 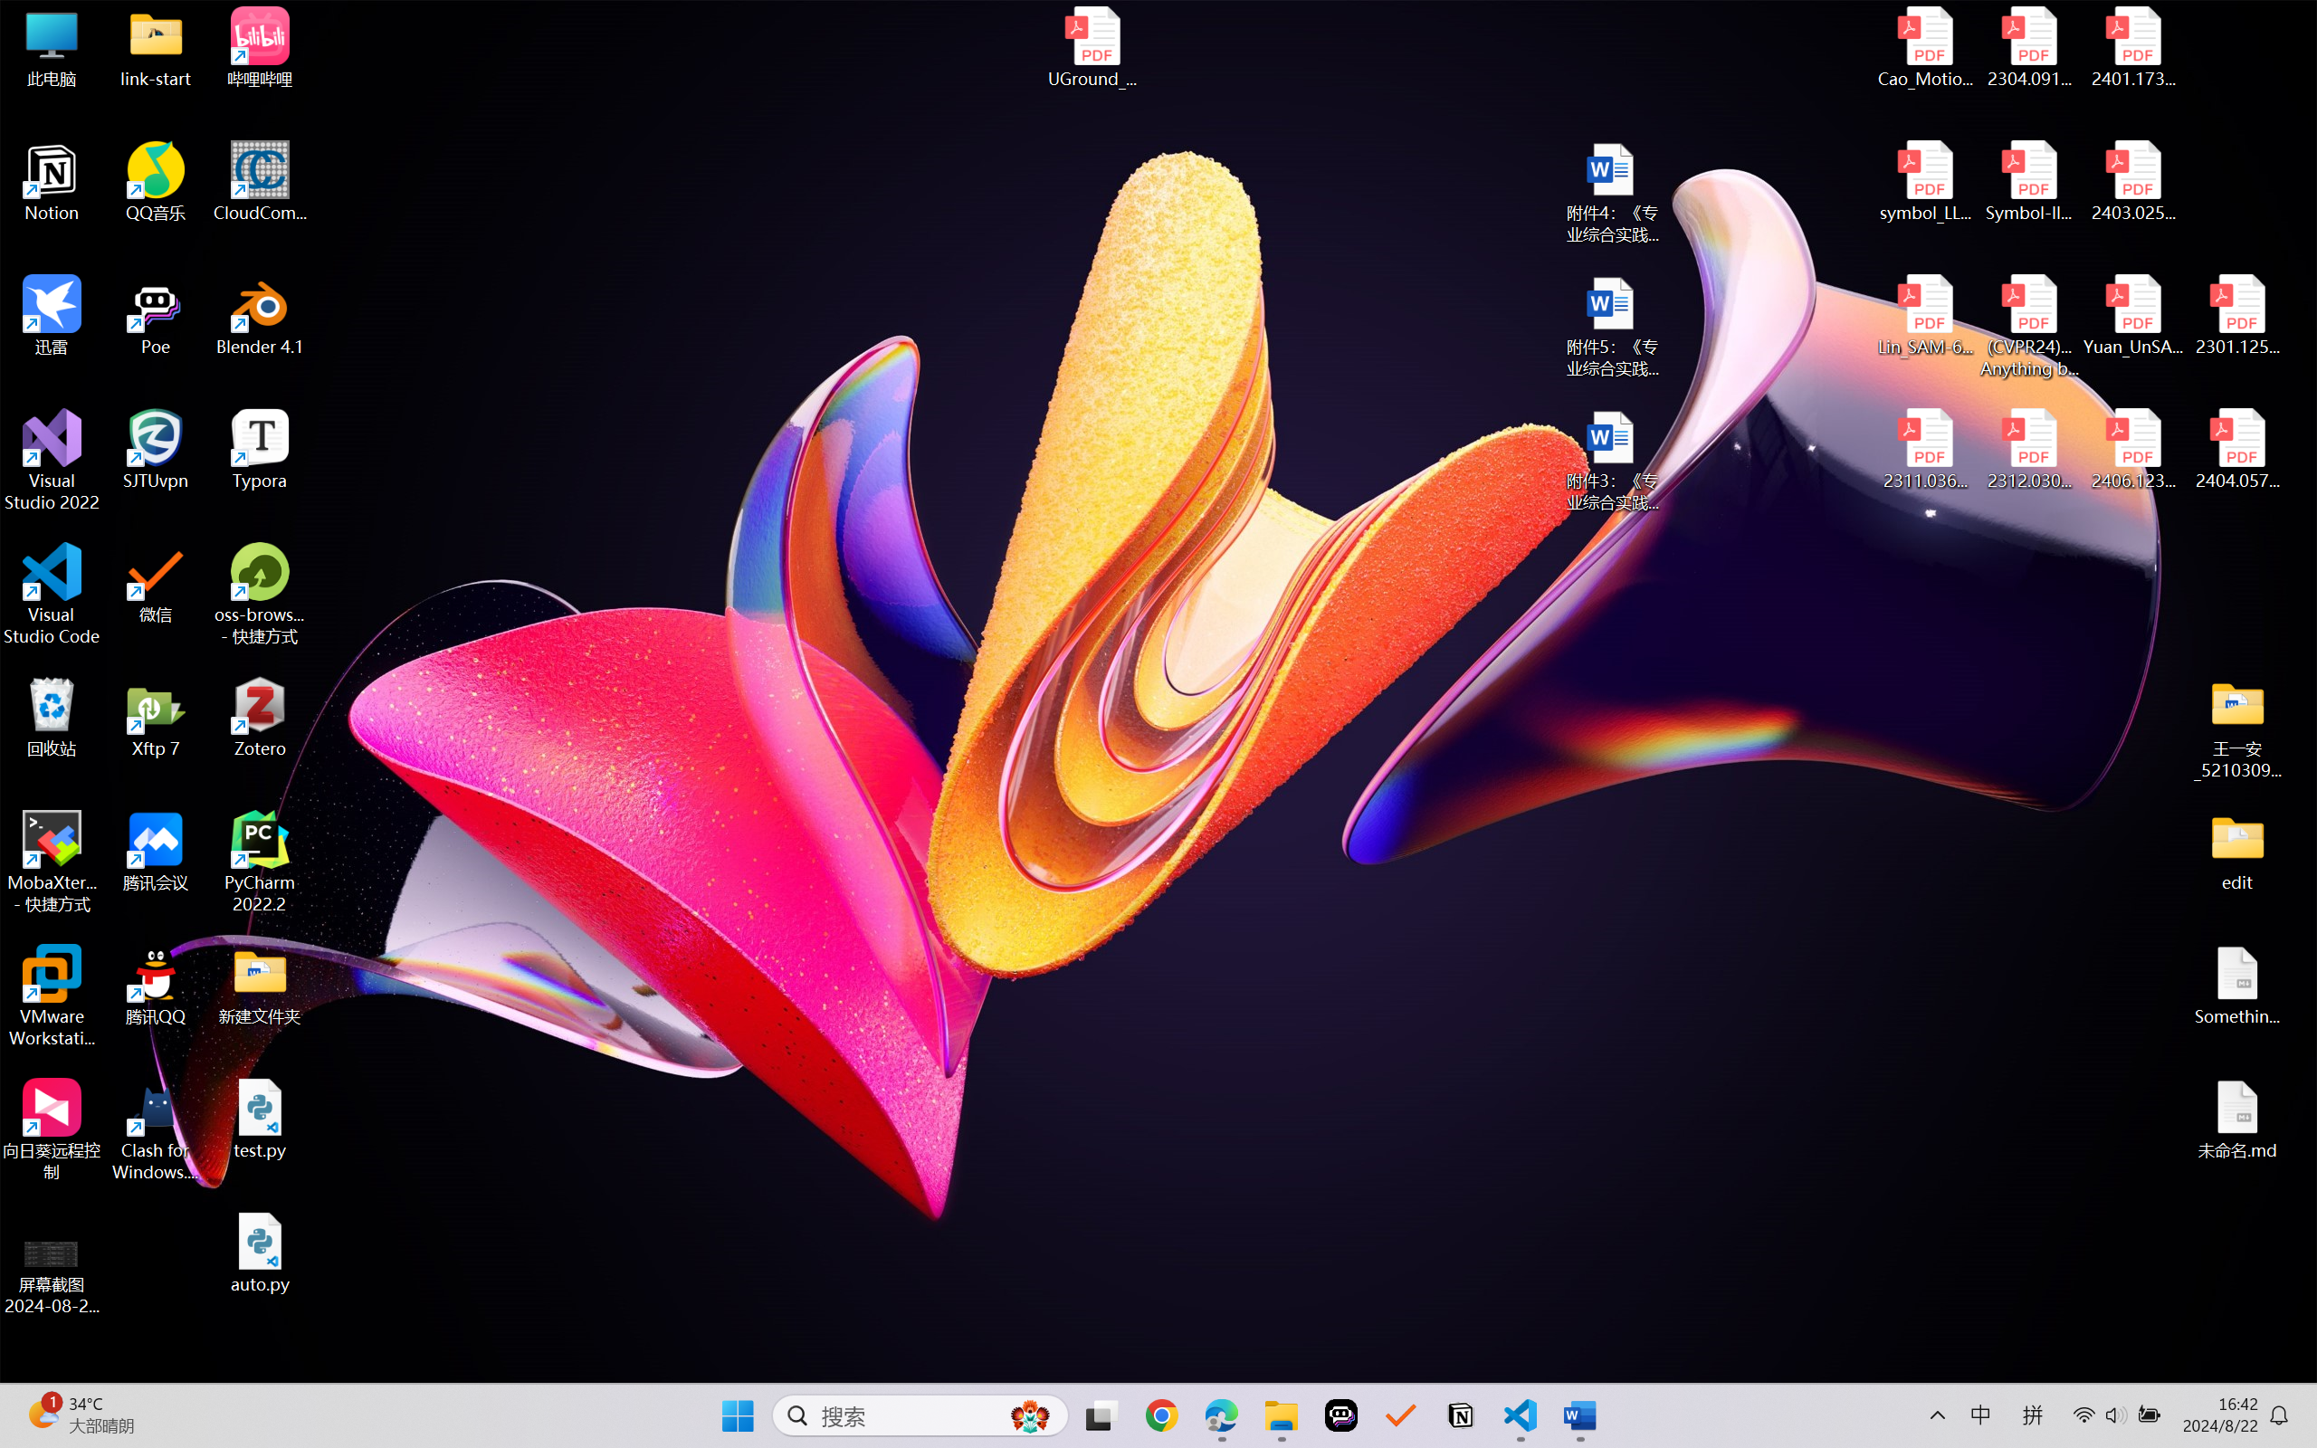 I want to click on 2304.09121v3.pdf, so click(x=2029, y=47).